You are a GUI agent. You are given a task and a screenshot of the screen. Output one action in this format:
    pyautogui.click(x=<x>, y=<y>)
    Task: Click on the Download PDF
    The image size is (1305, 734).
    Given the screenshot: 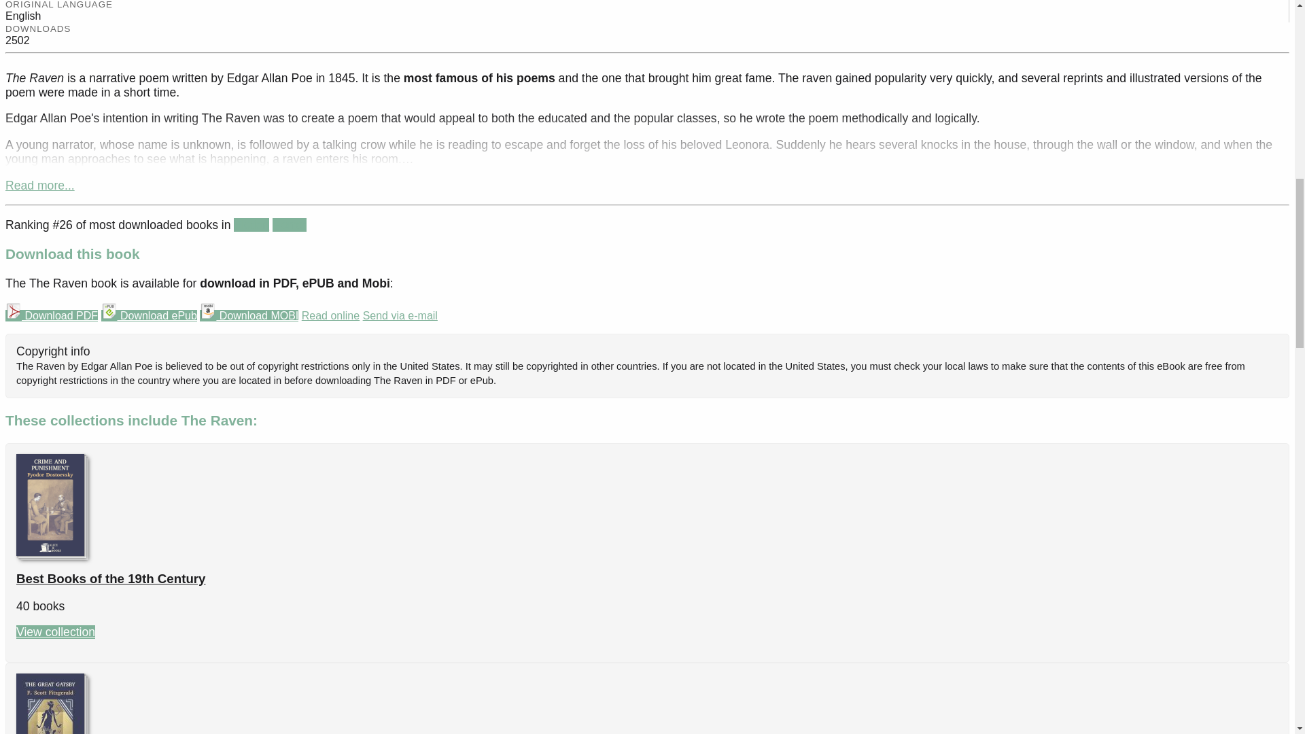 What is the action you would take?
    pyautogui.click(x=52, y=315)
    